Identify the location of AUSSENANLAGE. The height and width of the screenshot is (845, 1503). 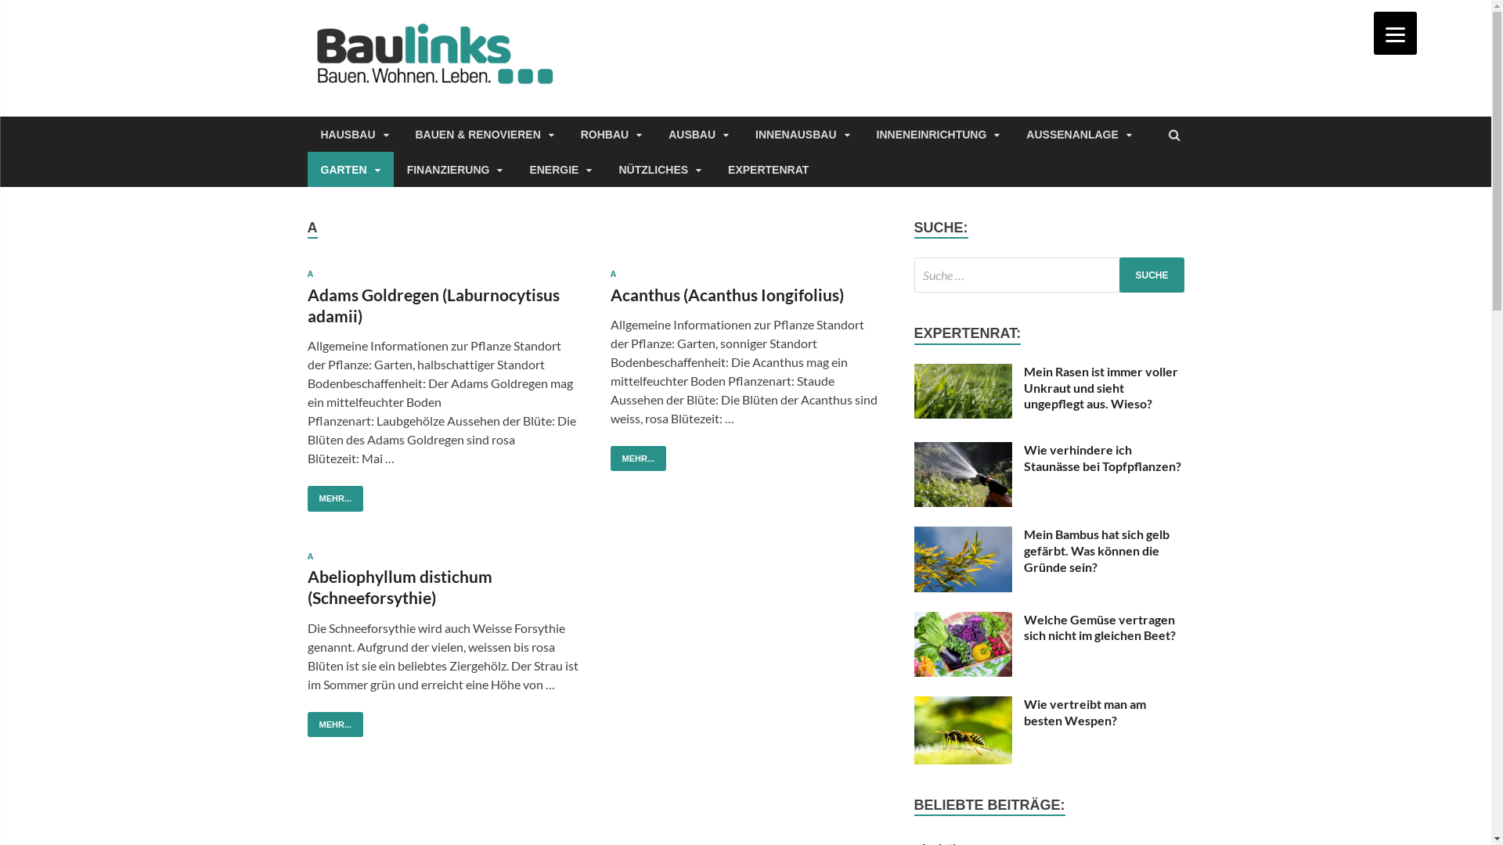
(1079, 135).